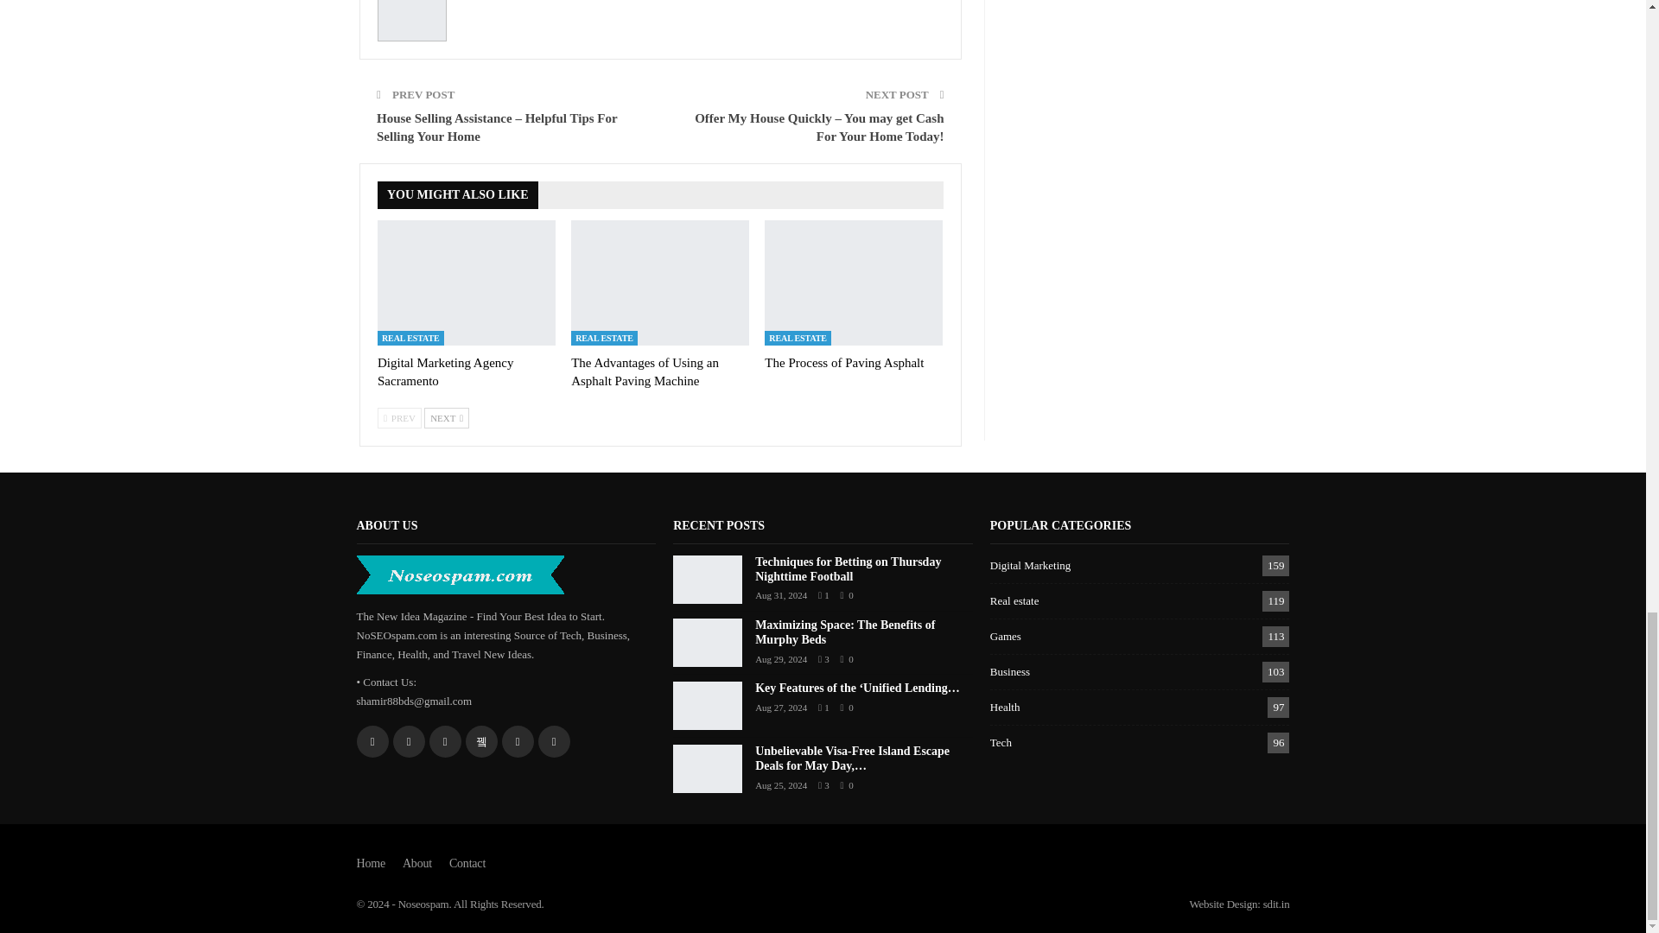 This screenshot has height=933, width=1659. Describe the element at coordinates (844, 362) in the screenshot. I see `The Process of Paving Asphalt` at that location.